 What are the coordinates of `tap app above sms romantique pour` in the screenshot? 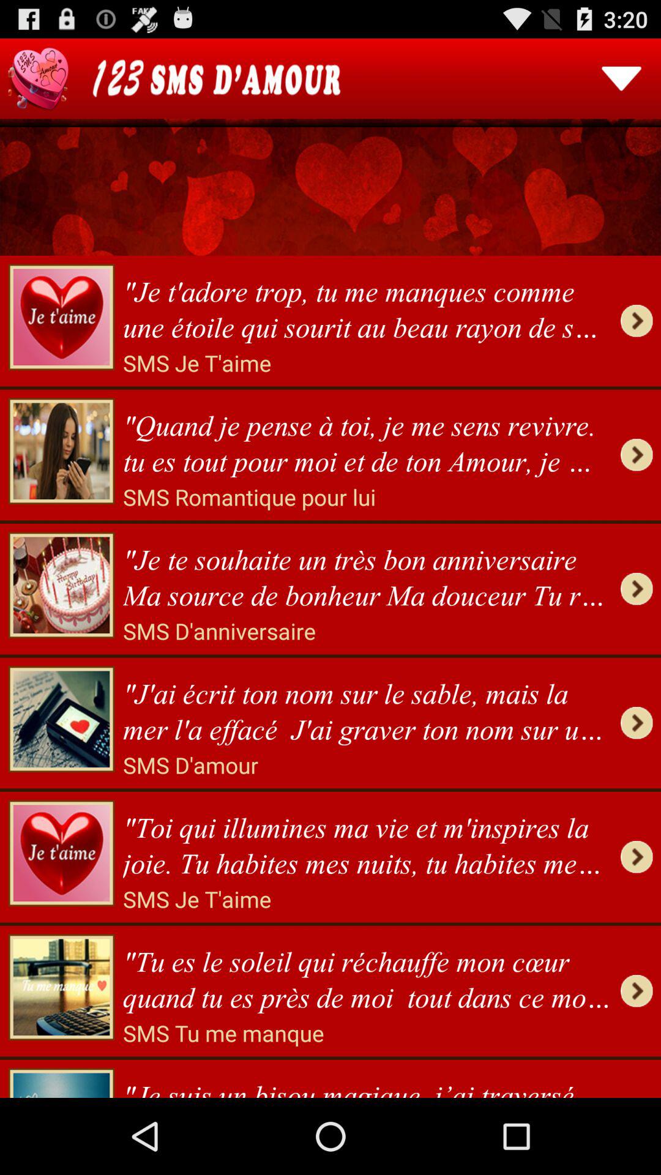 It's located at (367, 439).